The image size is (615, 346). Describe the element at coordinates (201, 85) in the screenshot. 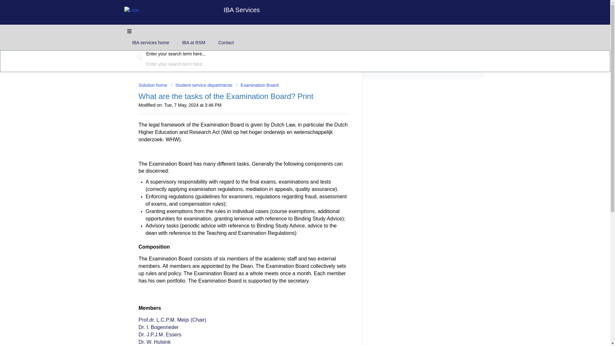

I see `Student service departments` at that location.